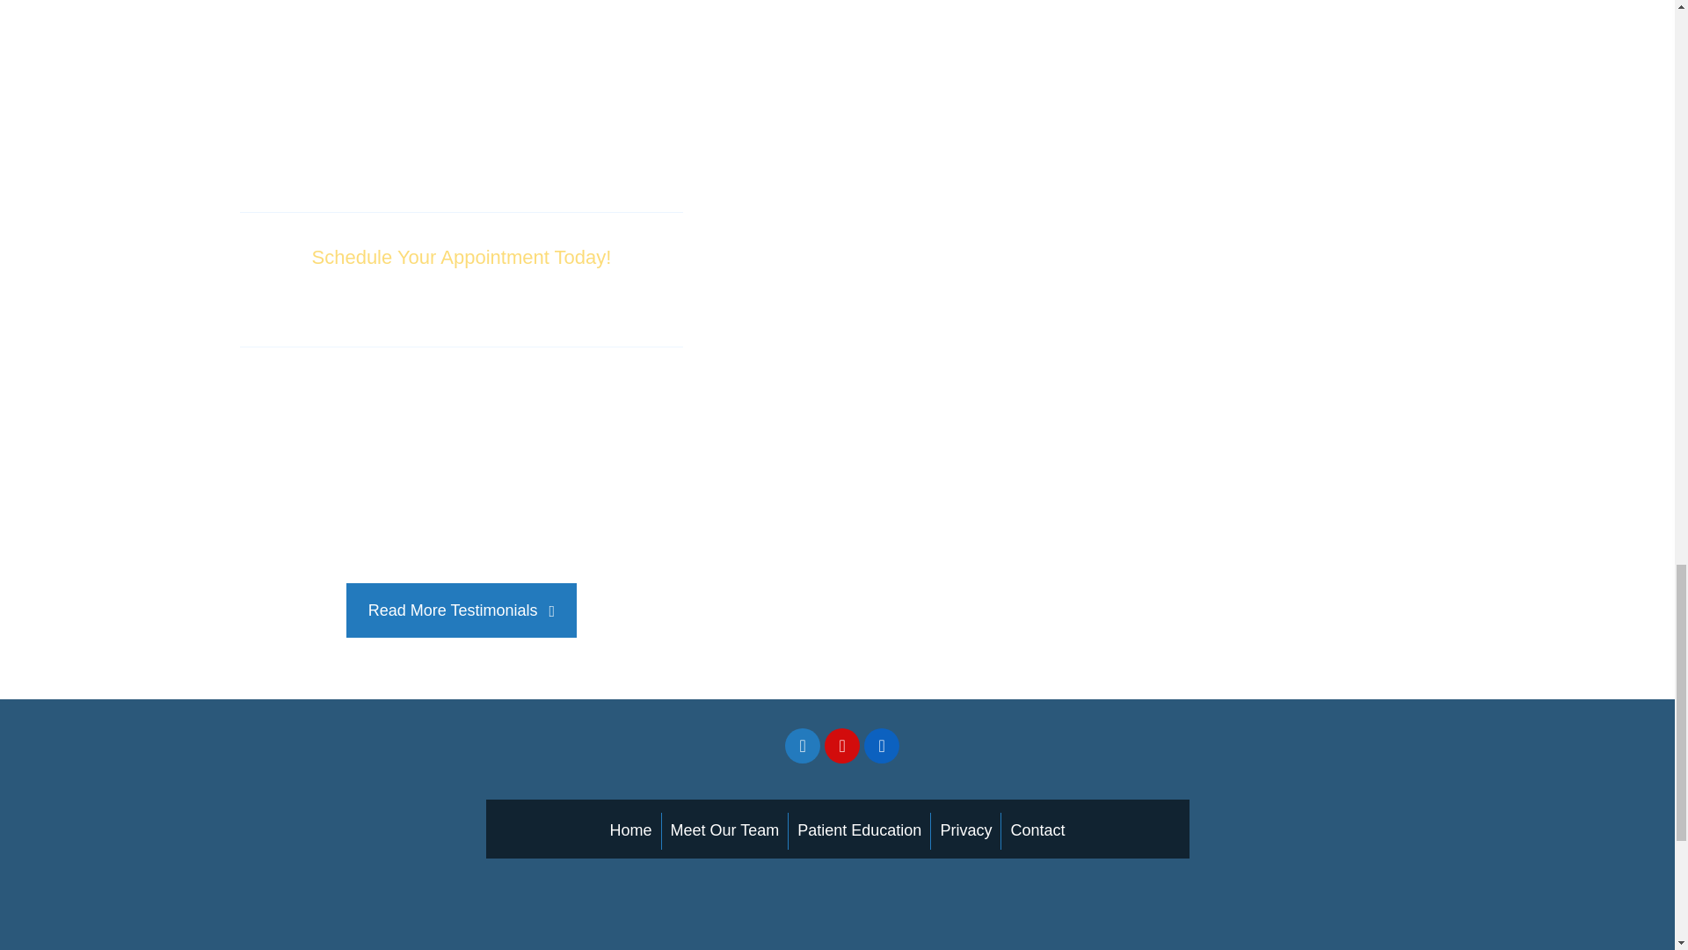  What do you see at coordinates (920, 747) in the screenshot?
I see `google-busines` at bounding box center [920, 747].